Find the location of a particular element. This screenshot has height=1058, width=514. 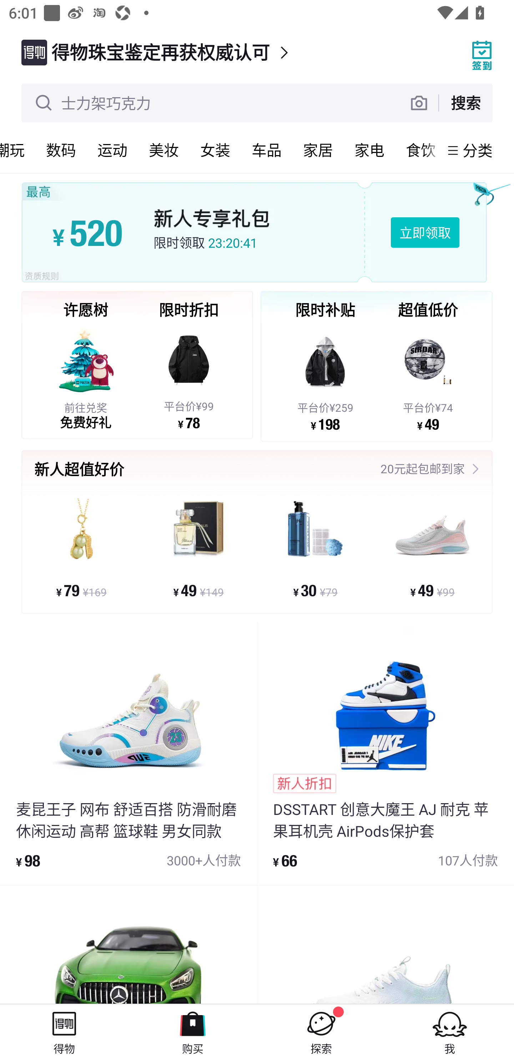

¥ 79 ¥169 is located at coordinates (81, 547).